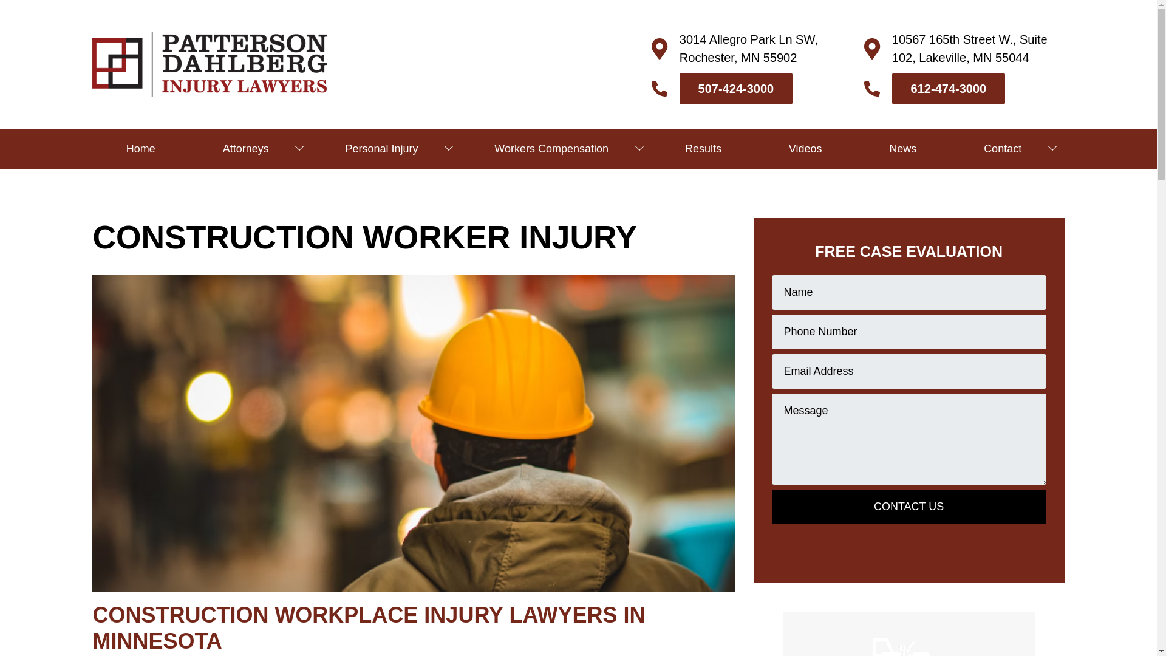 Image resolution: width=1166 pixels, height=656 pixels. I want to click on Results, so click(703, 148).